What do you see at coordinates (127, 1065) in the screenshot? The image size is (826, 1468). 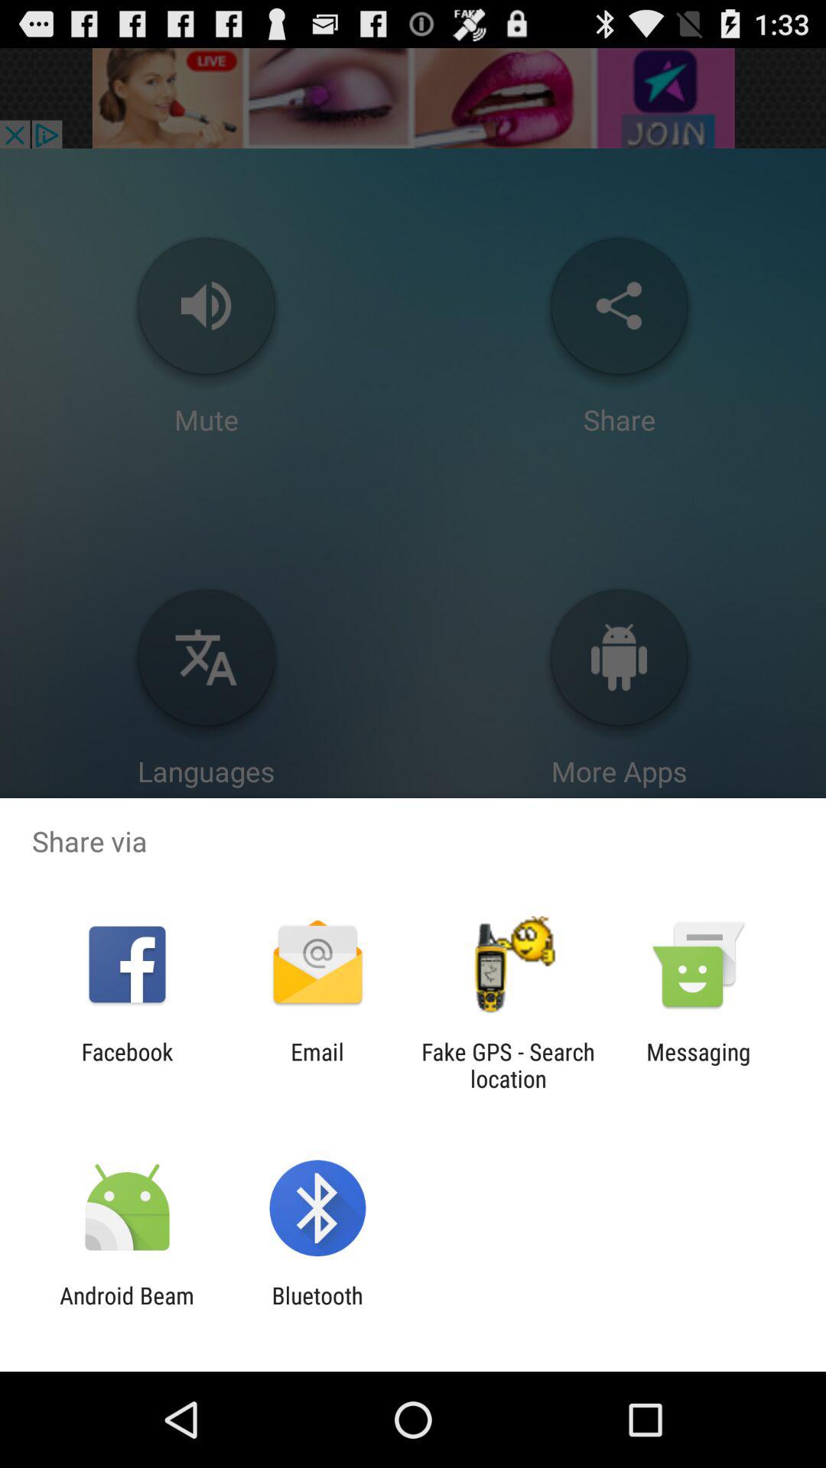 I see `open the facebook` at bounding box center [127, 1065].